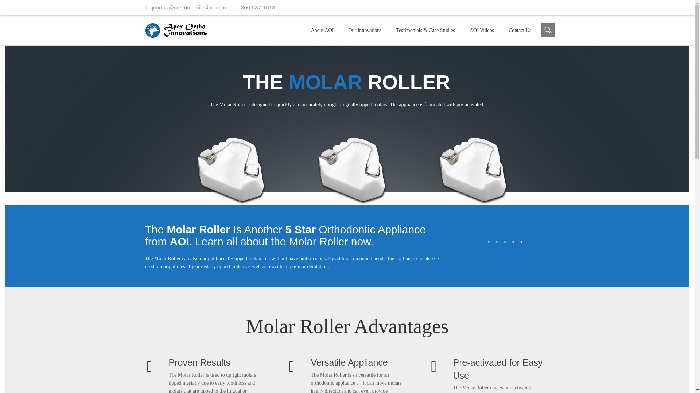 This screenshot has height=393, width=700. What do you see at coordinates (481, 30) in the screenshot?
I see `AOI Videos` at bounding box center [481, 30].